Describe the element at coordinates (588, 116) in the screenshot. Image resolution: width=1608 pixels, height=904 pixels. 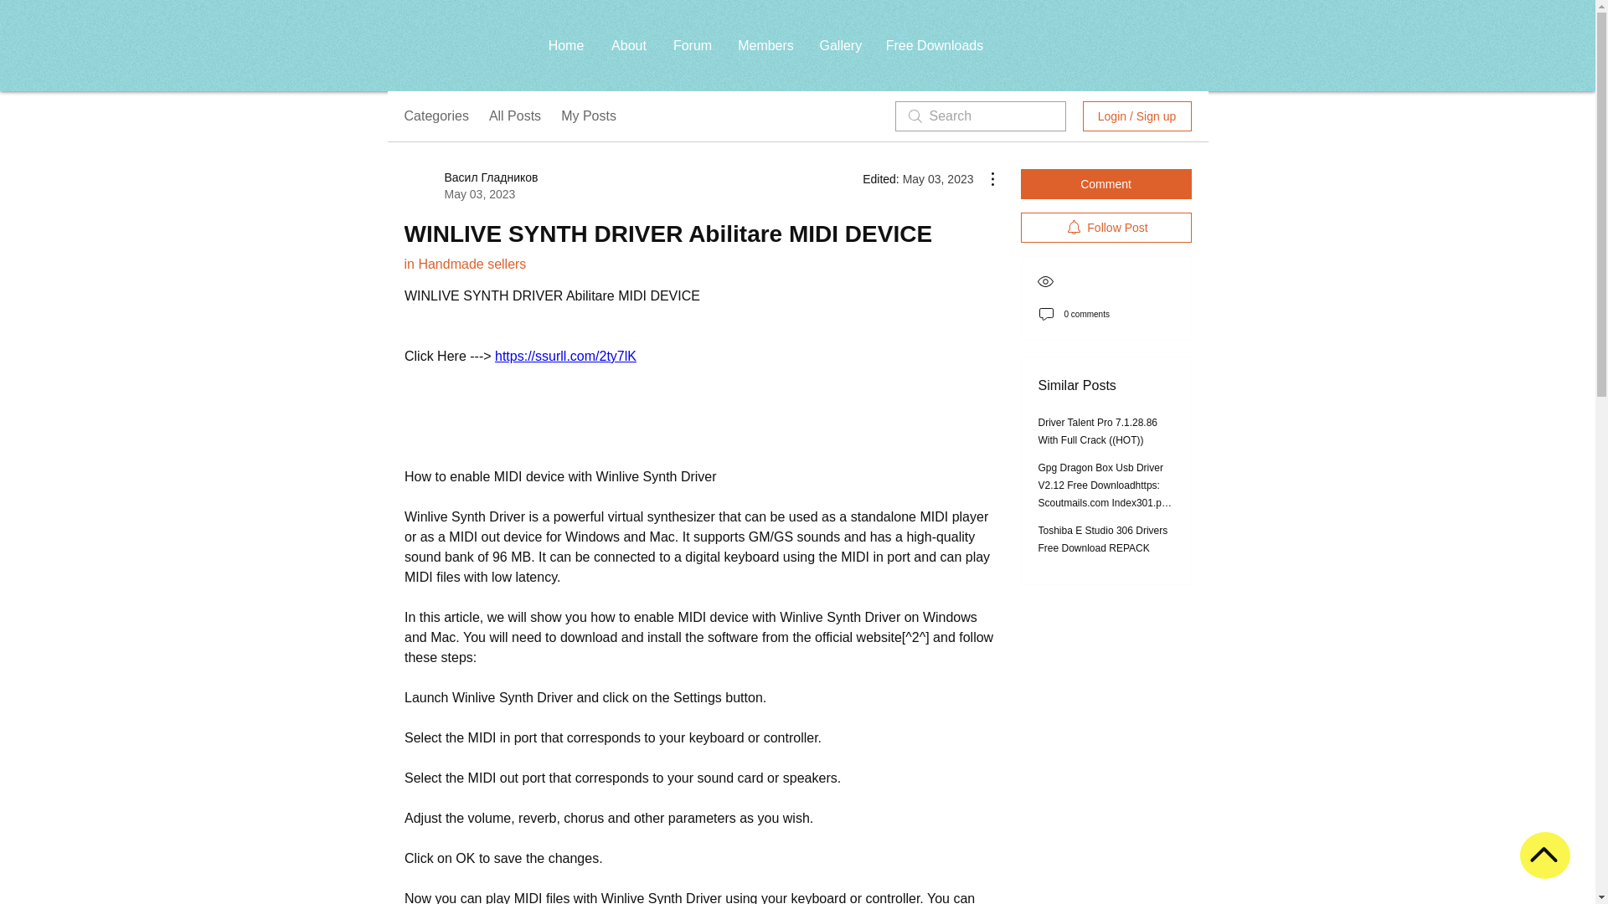
I see `My Posts` at that location.